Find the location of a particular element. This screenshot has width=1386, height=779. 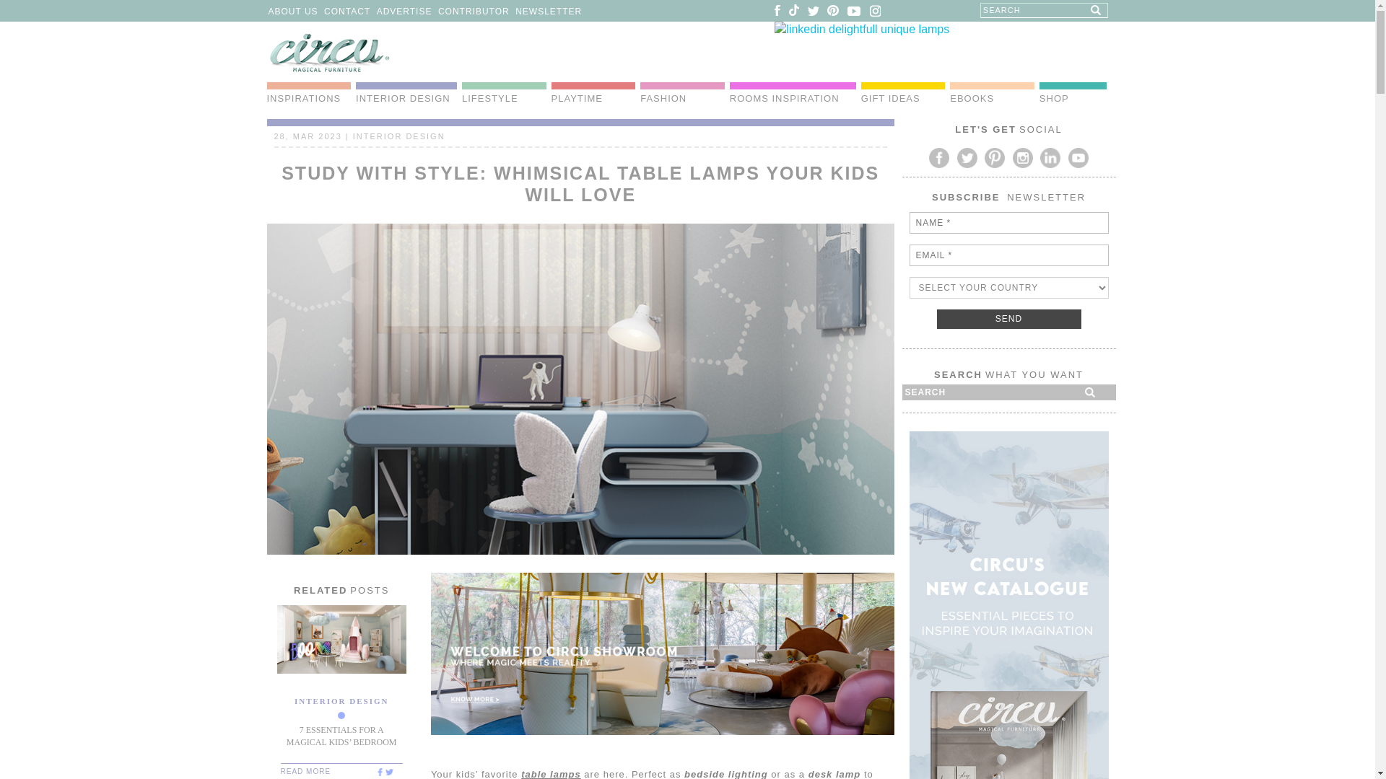

SEND is located at coordinates (1008, 319).